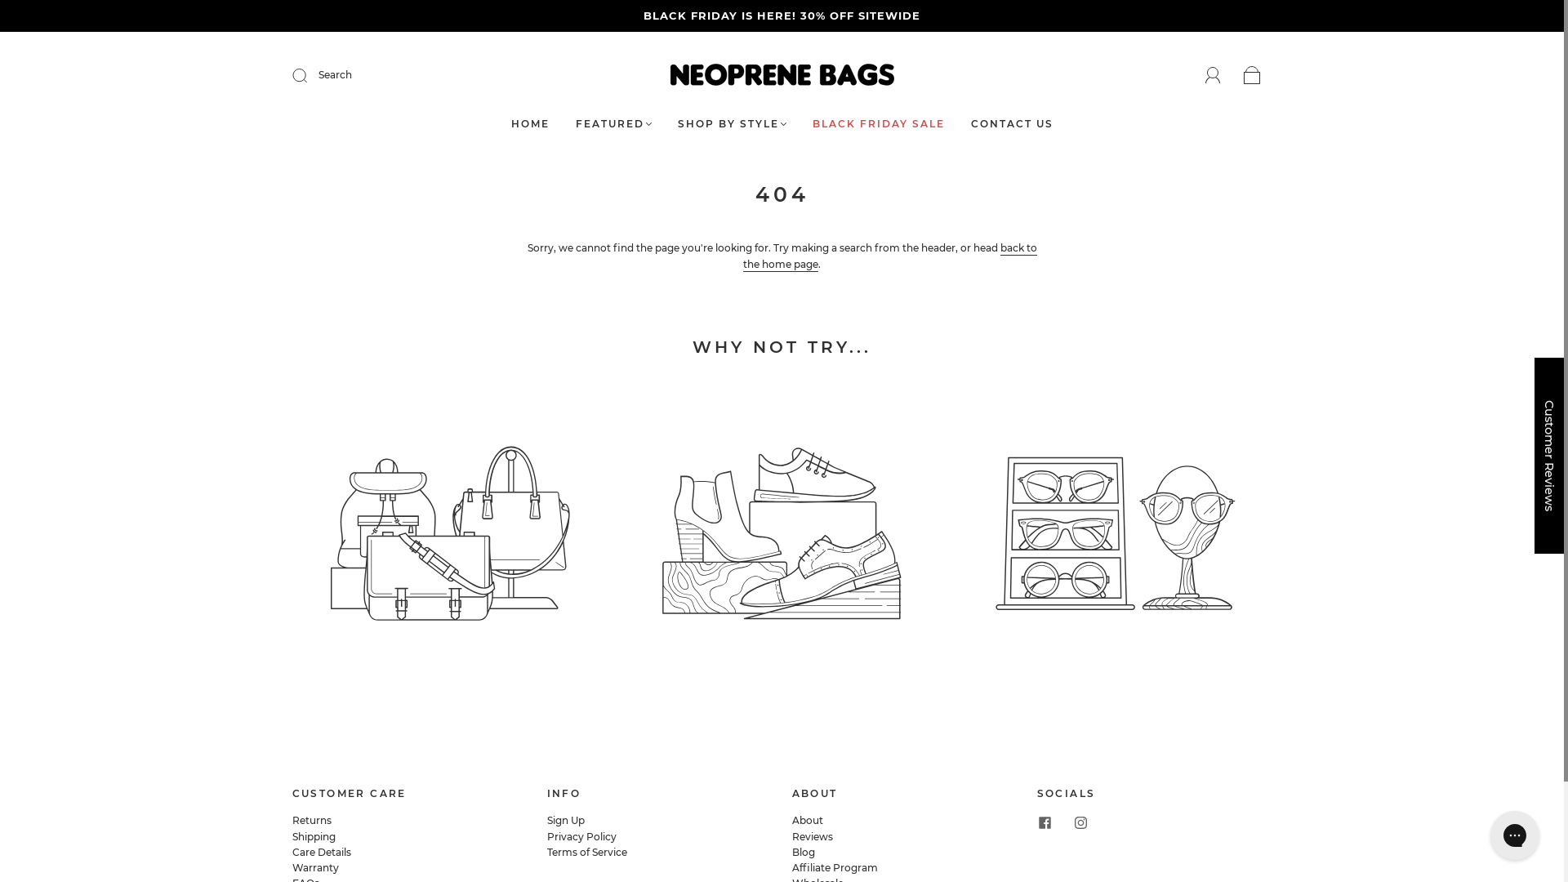 This screenshot has height=882, width=1568. I want to click on Gorgias live chat messenger, so click(1515, 835).